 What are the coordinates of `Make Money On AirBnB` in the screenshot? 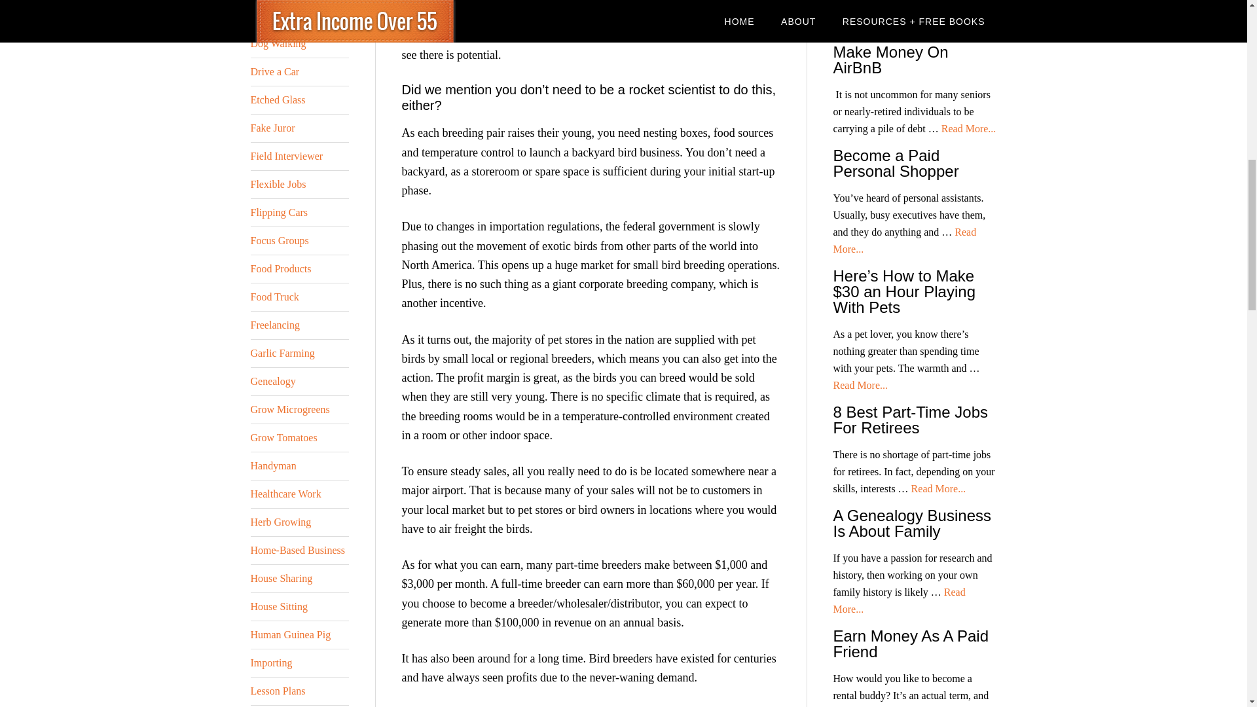 It's located at (890, 59).